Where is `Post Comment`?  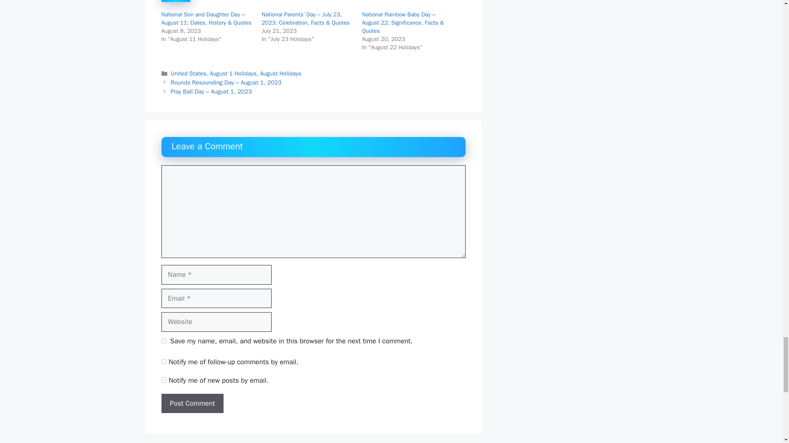
Post Comment is located at coordinates (192, 404).